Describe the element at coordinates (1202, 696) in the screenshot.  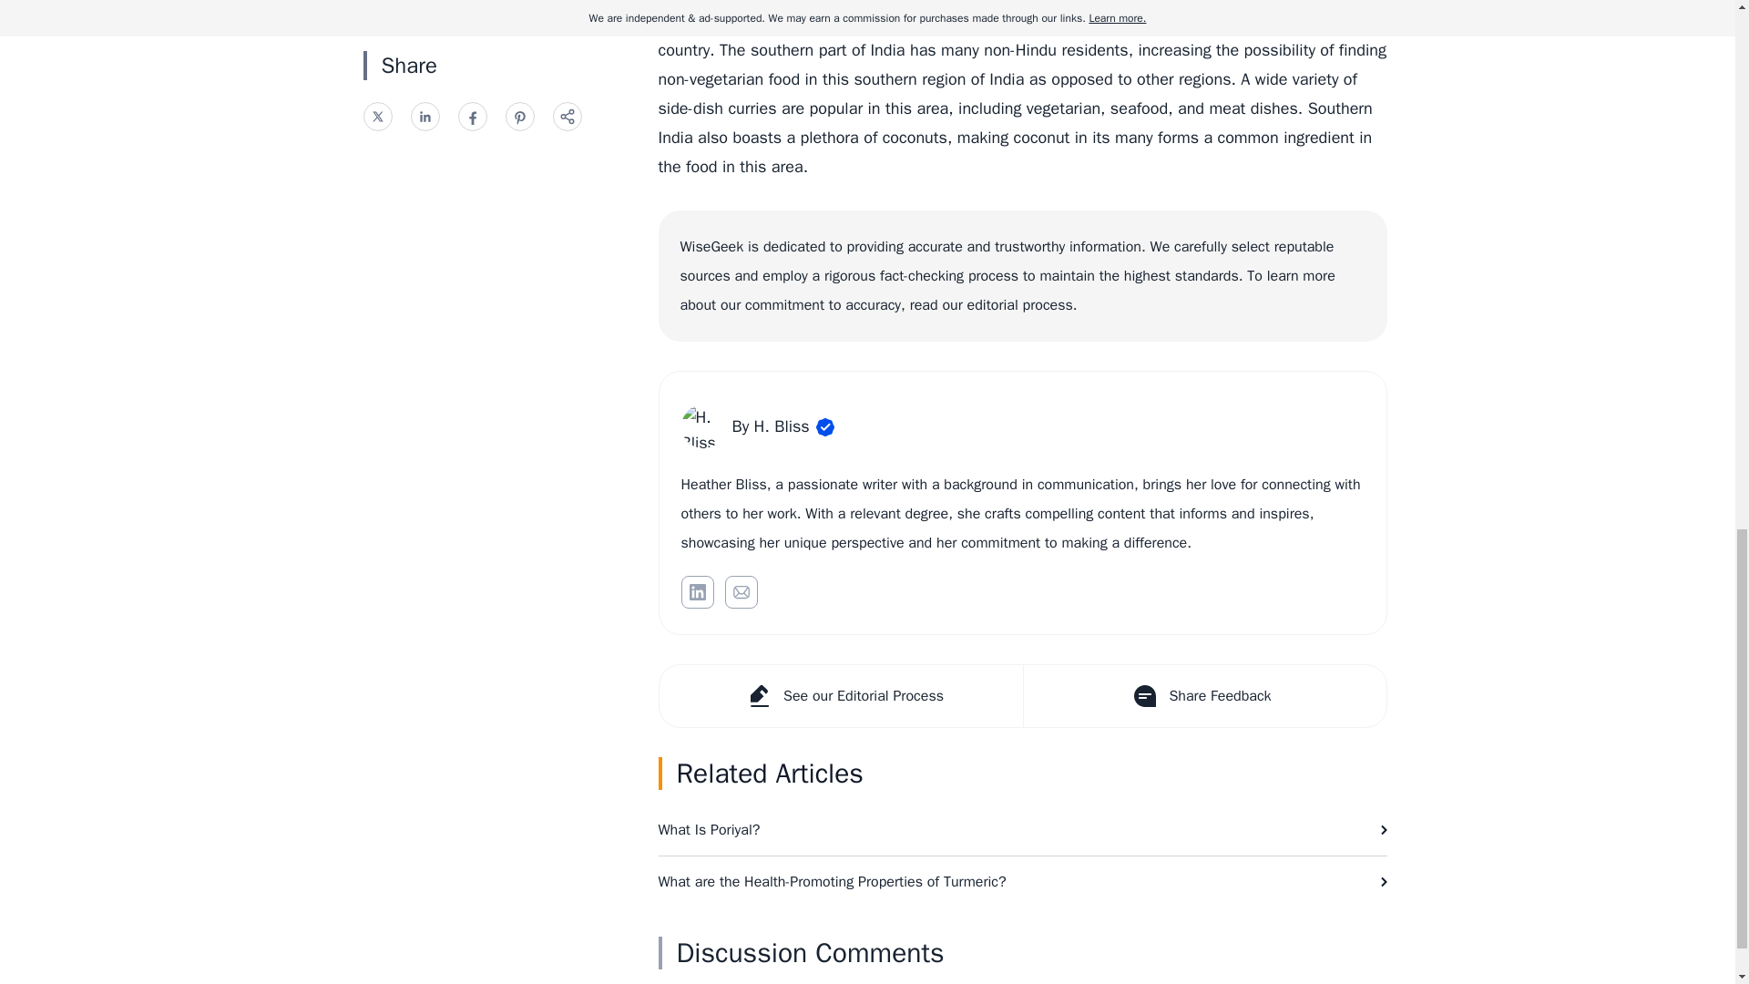
I see `Share Feedback` at that location.